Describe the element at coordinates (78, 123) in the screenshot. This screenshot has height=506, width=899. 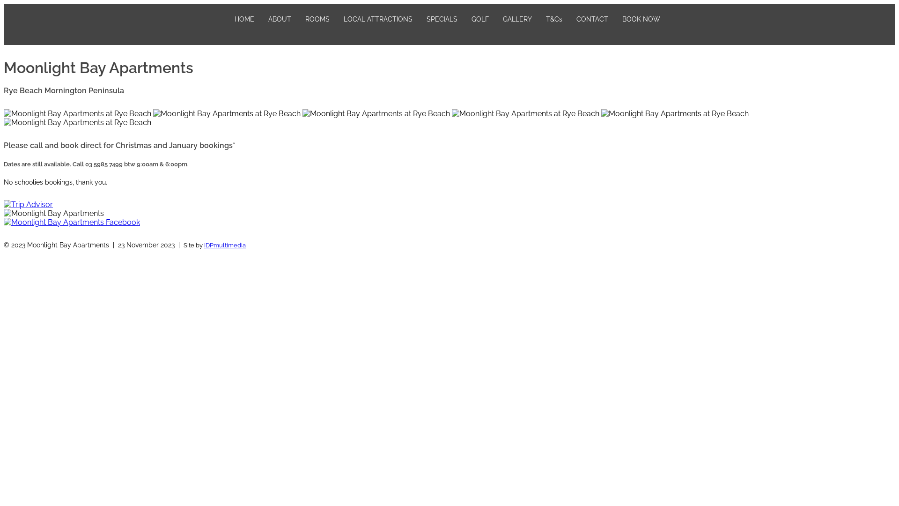
I see `Moonlight Bay Apartments at Rye Beach` at that location.